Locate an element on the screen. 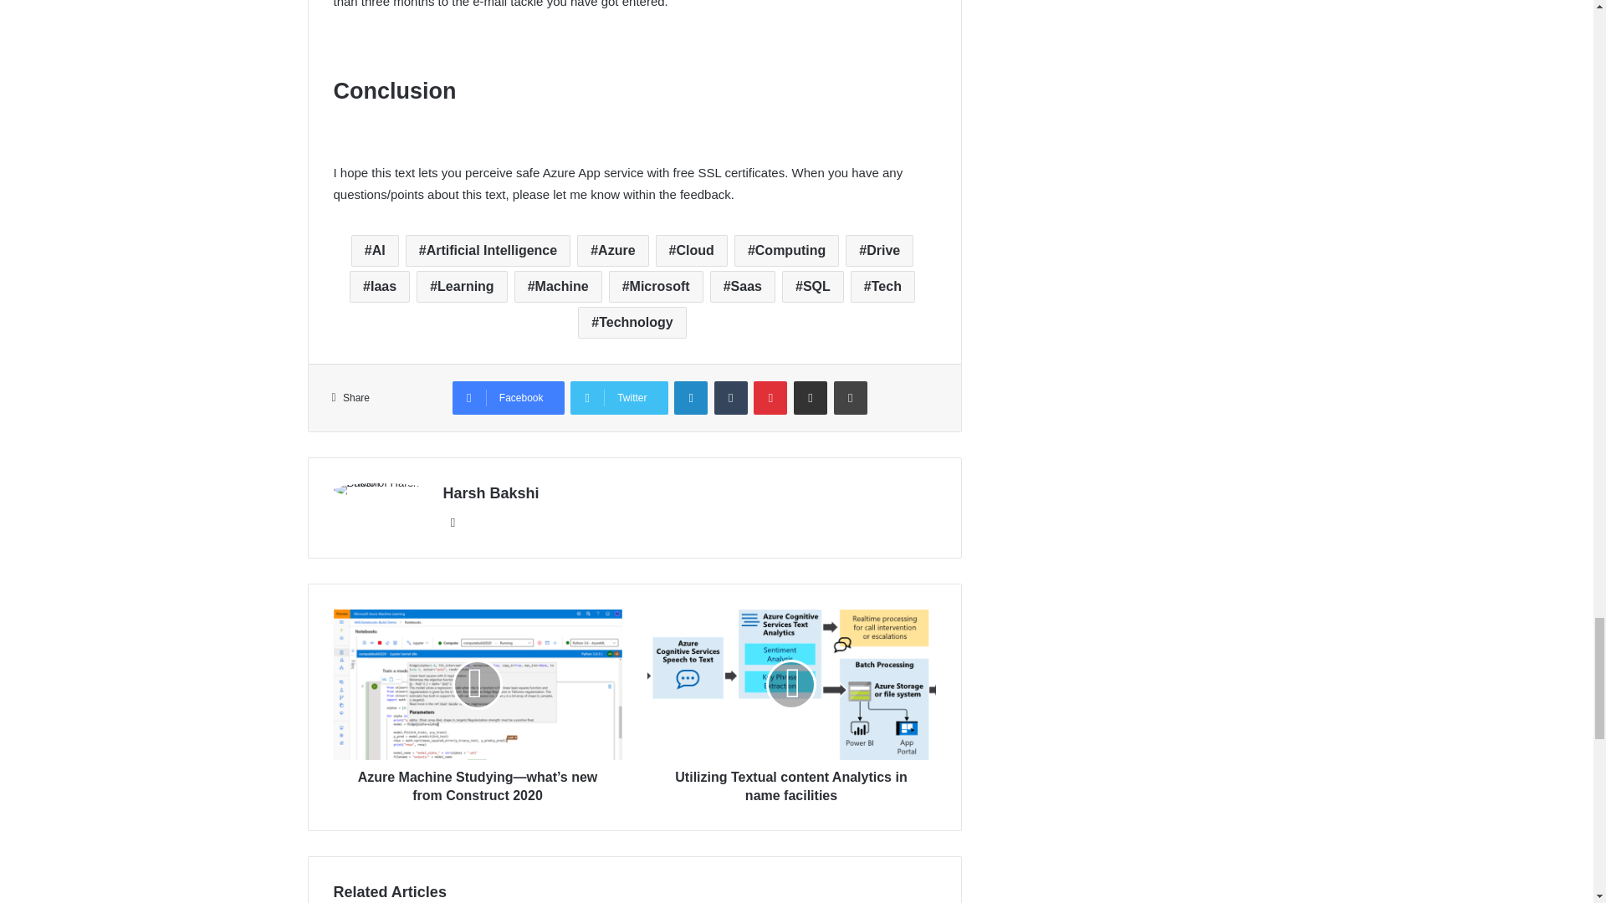  Cloud is located at coordinates (691, 250).